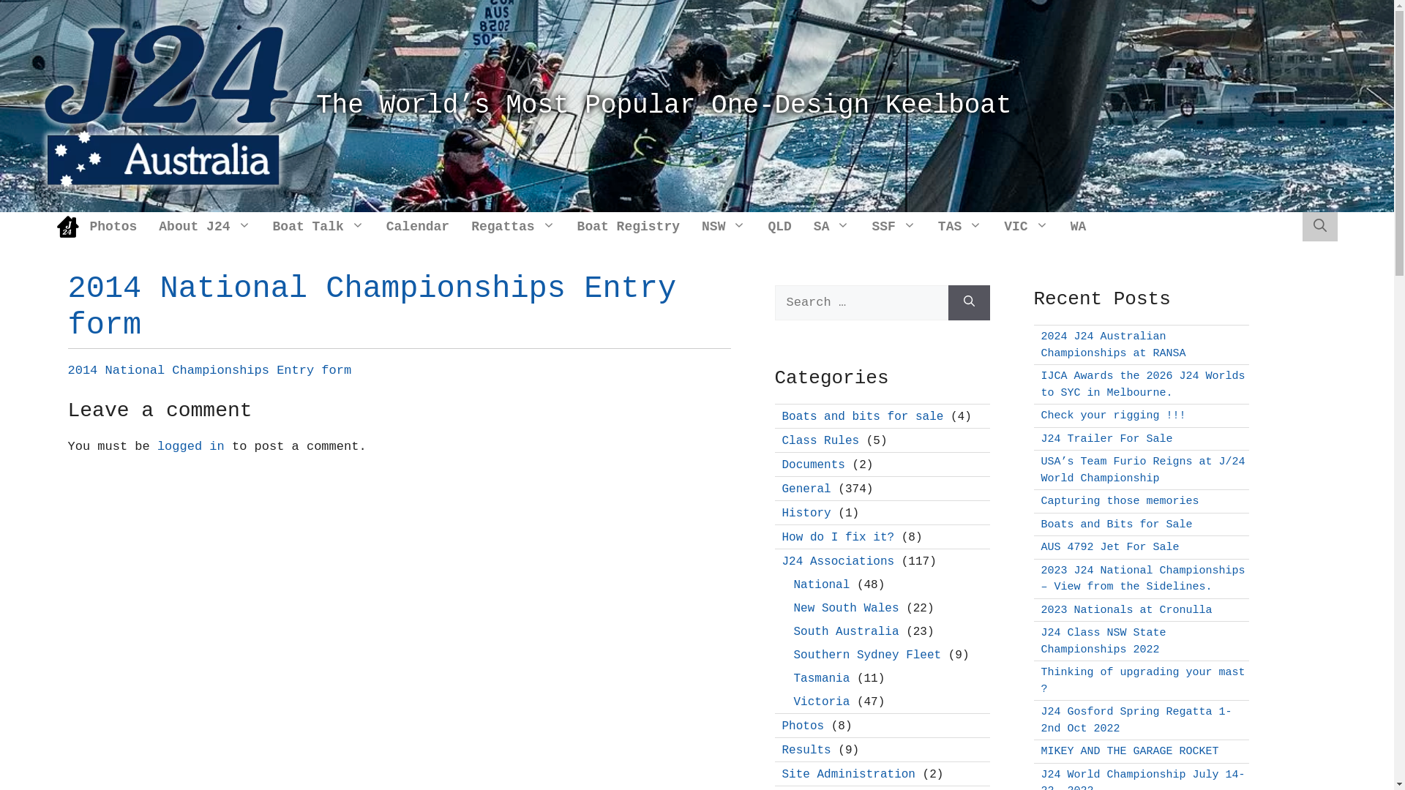  Describe the element at coordinates (838, 561) in the screenshot. I see `J24 Associations` at that location.